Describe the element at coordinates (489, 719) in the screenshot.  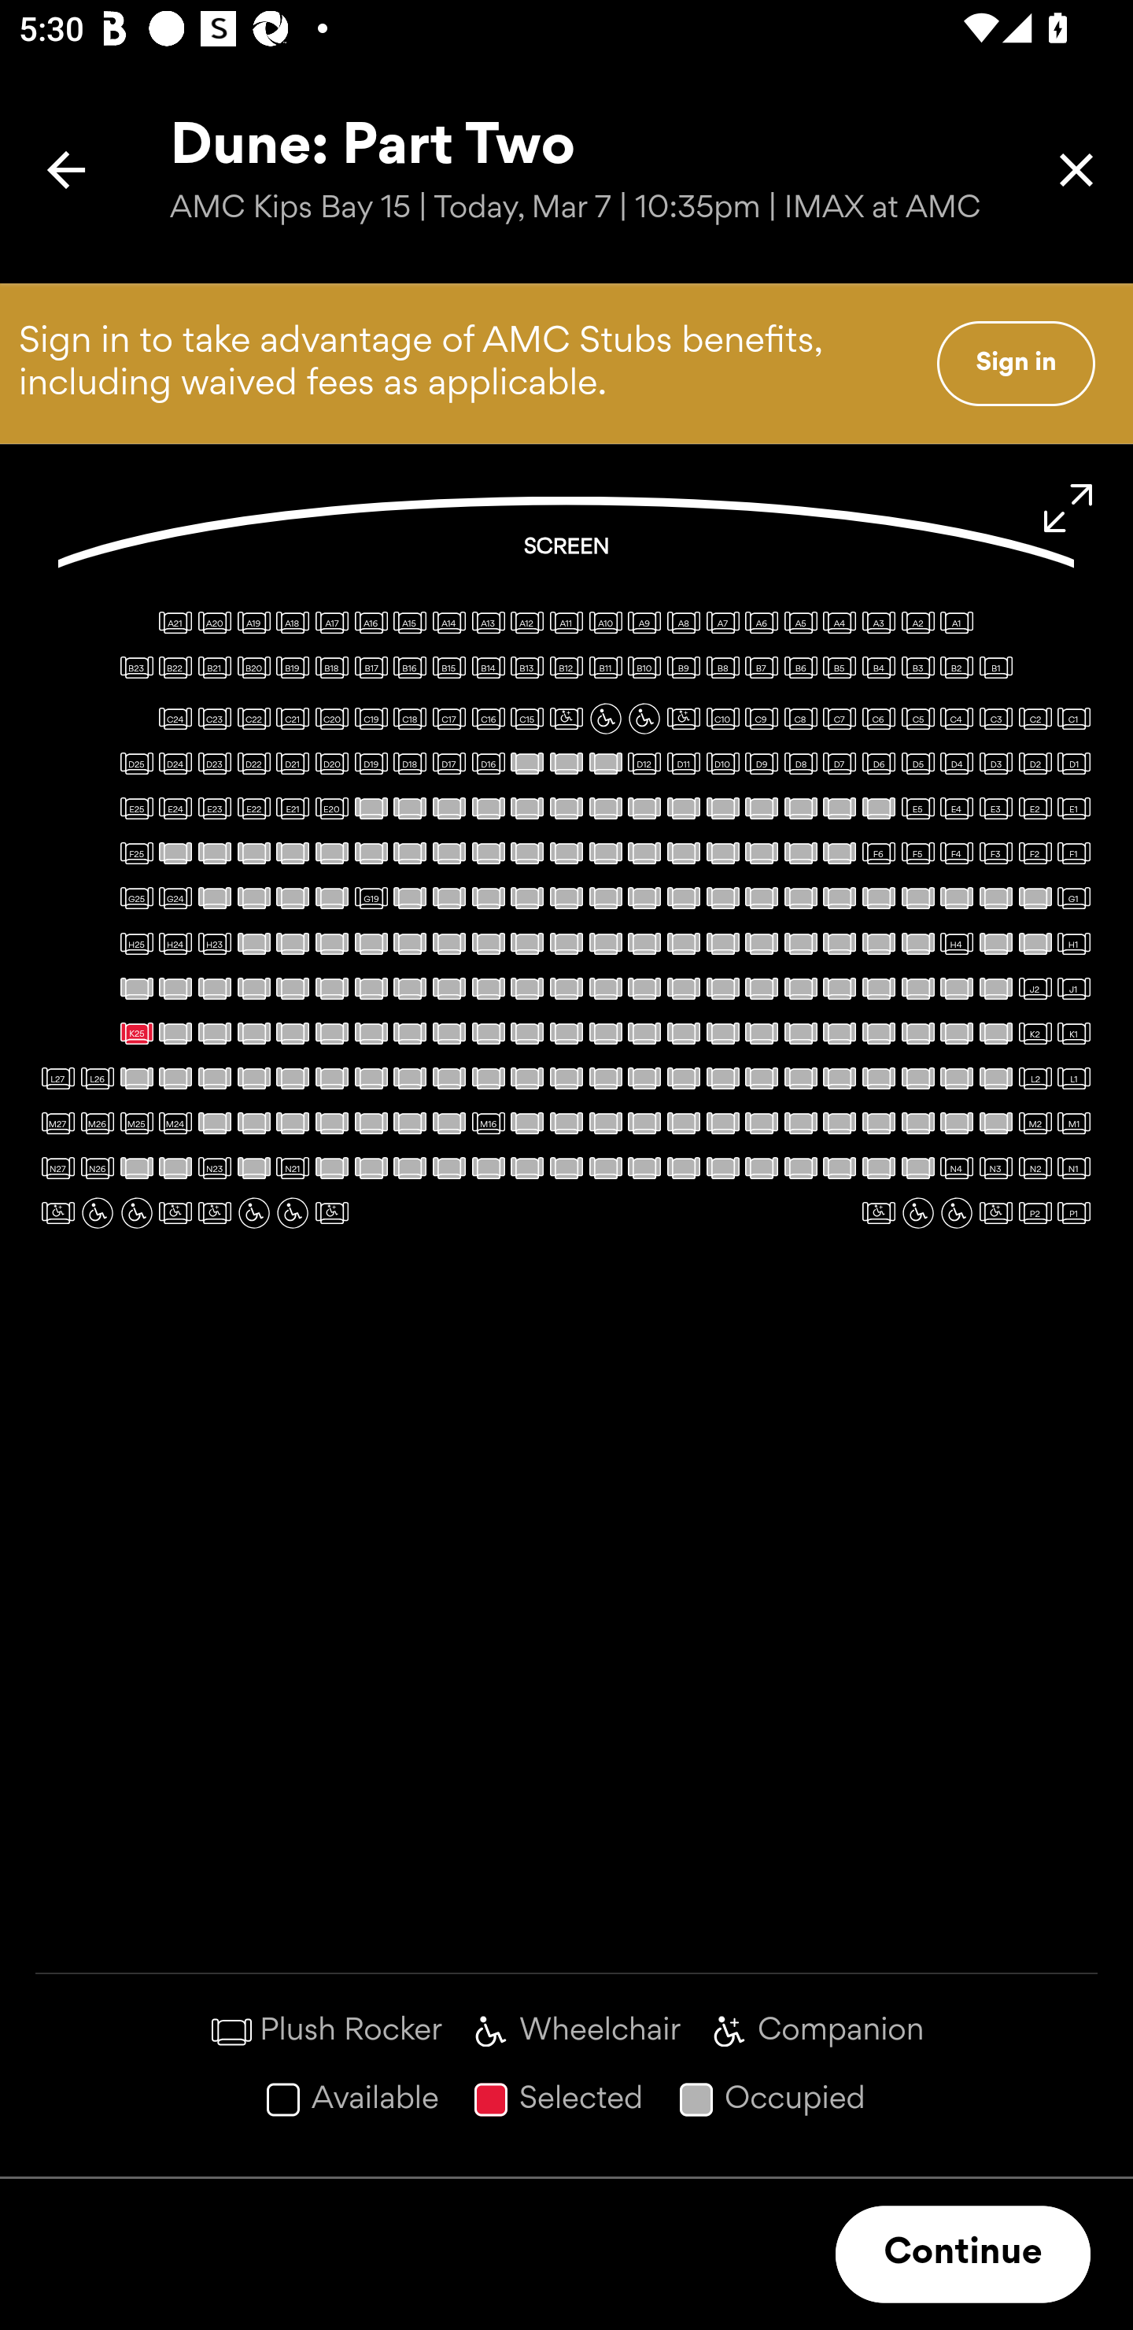
I see `C16, Regular seat, available` at that location.